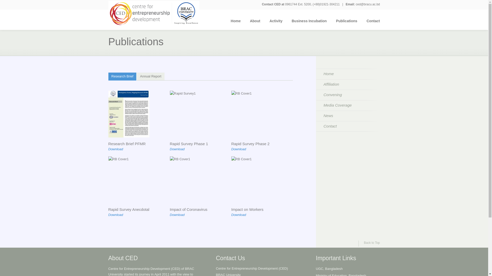 This screenshot has height=276, width=492. I want to click on Download, so click(241, 150).